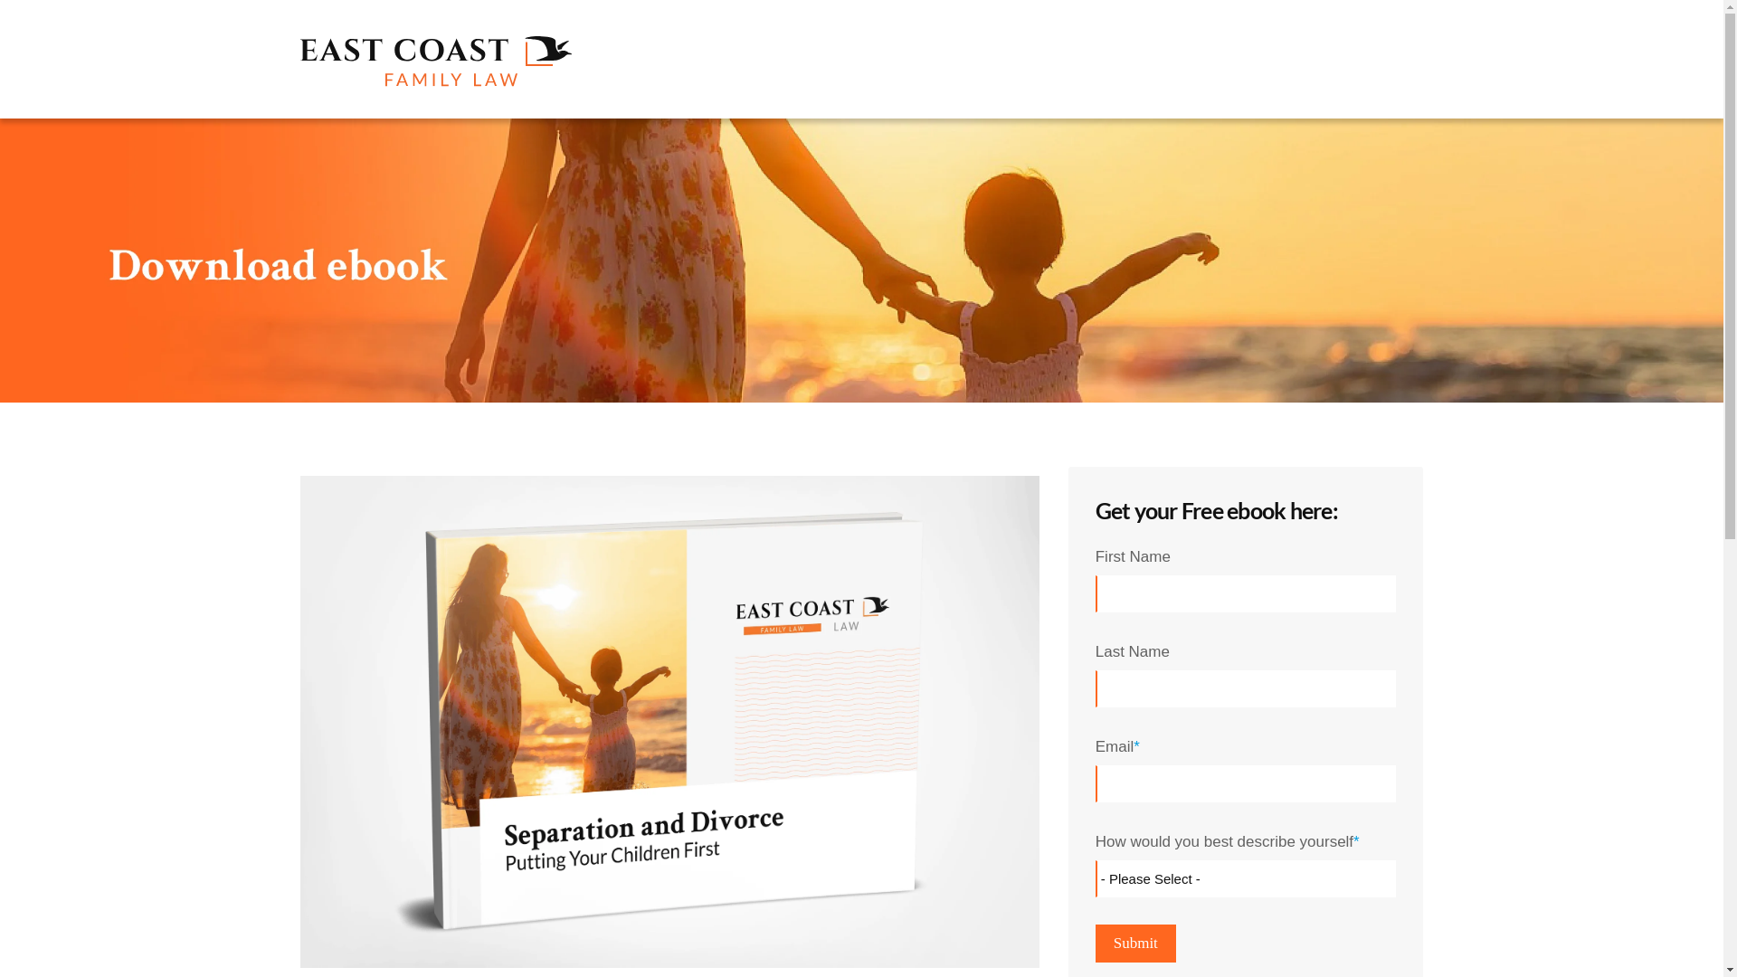  I want to click on Submit, so click(1136, 944).